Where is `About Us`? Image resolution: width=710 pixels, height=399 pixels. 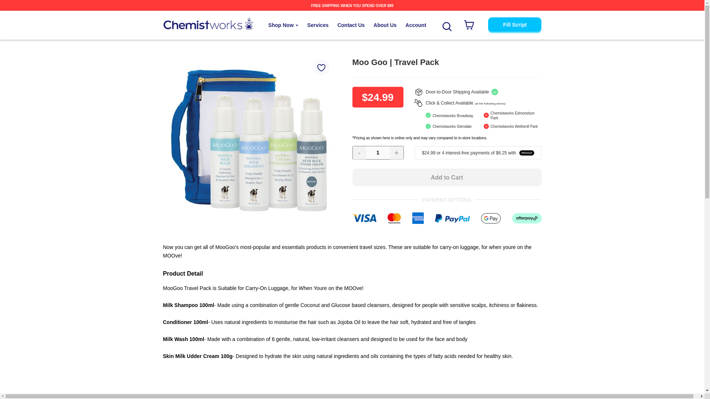
About Us is located at coordinates (385, 25).